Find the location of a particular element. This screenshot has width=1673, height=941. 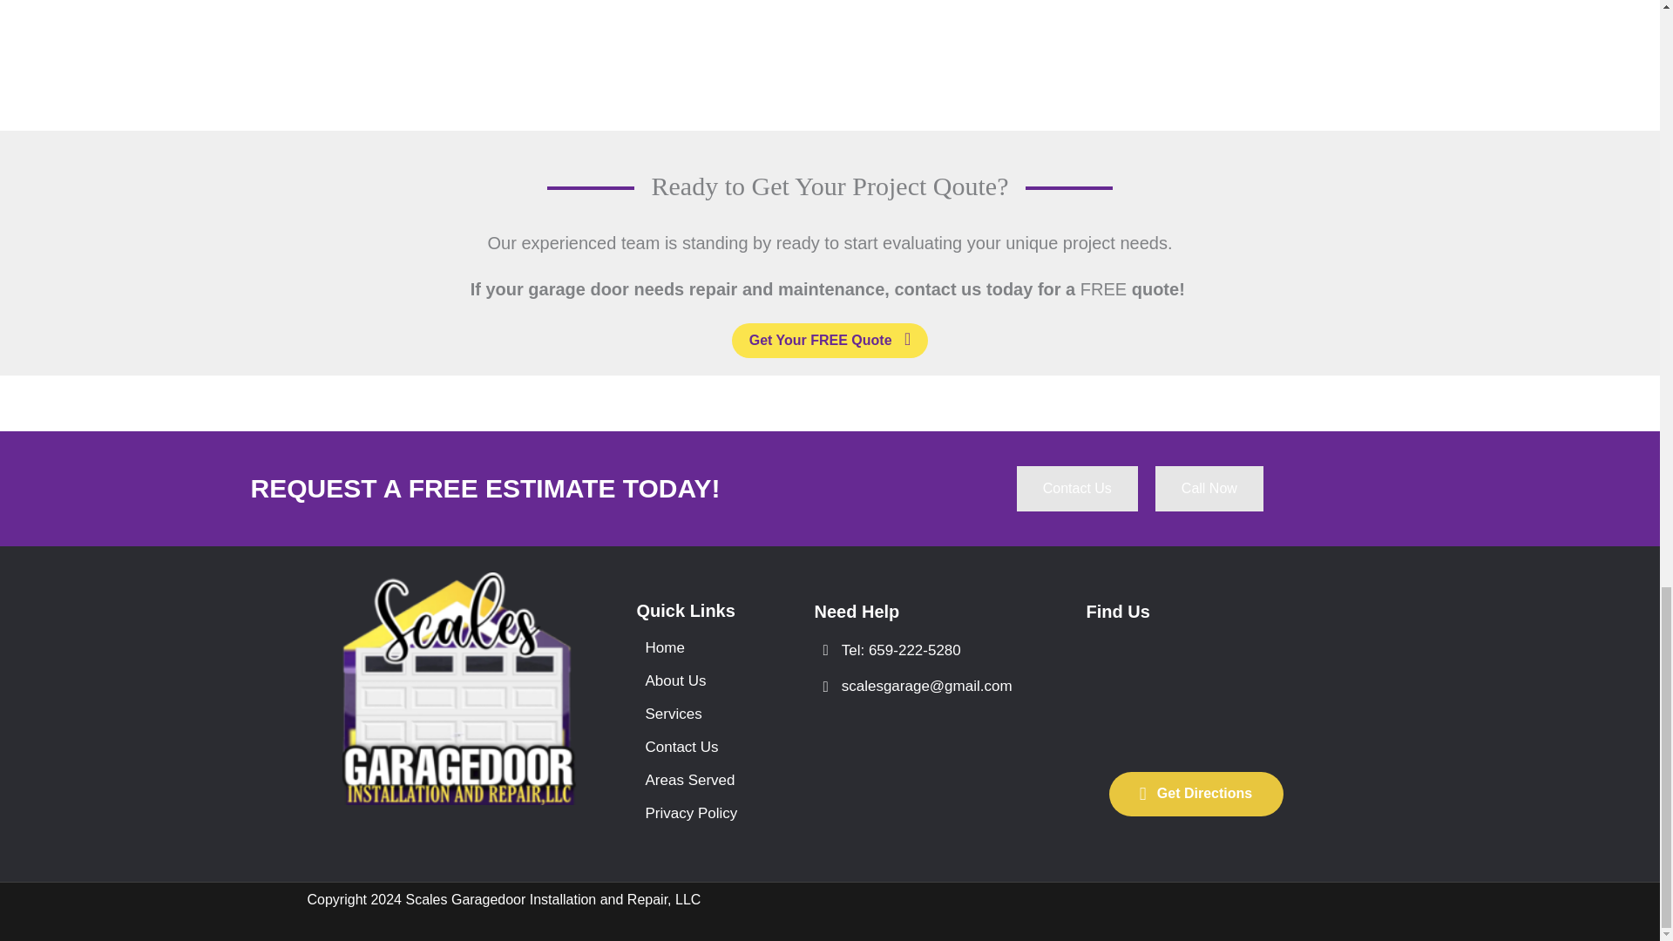

logo is located at coordinates (458, 688).